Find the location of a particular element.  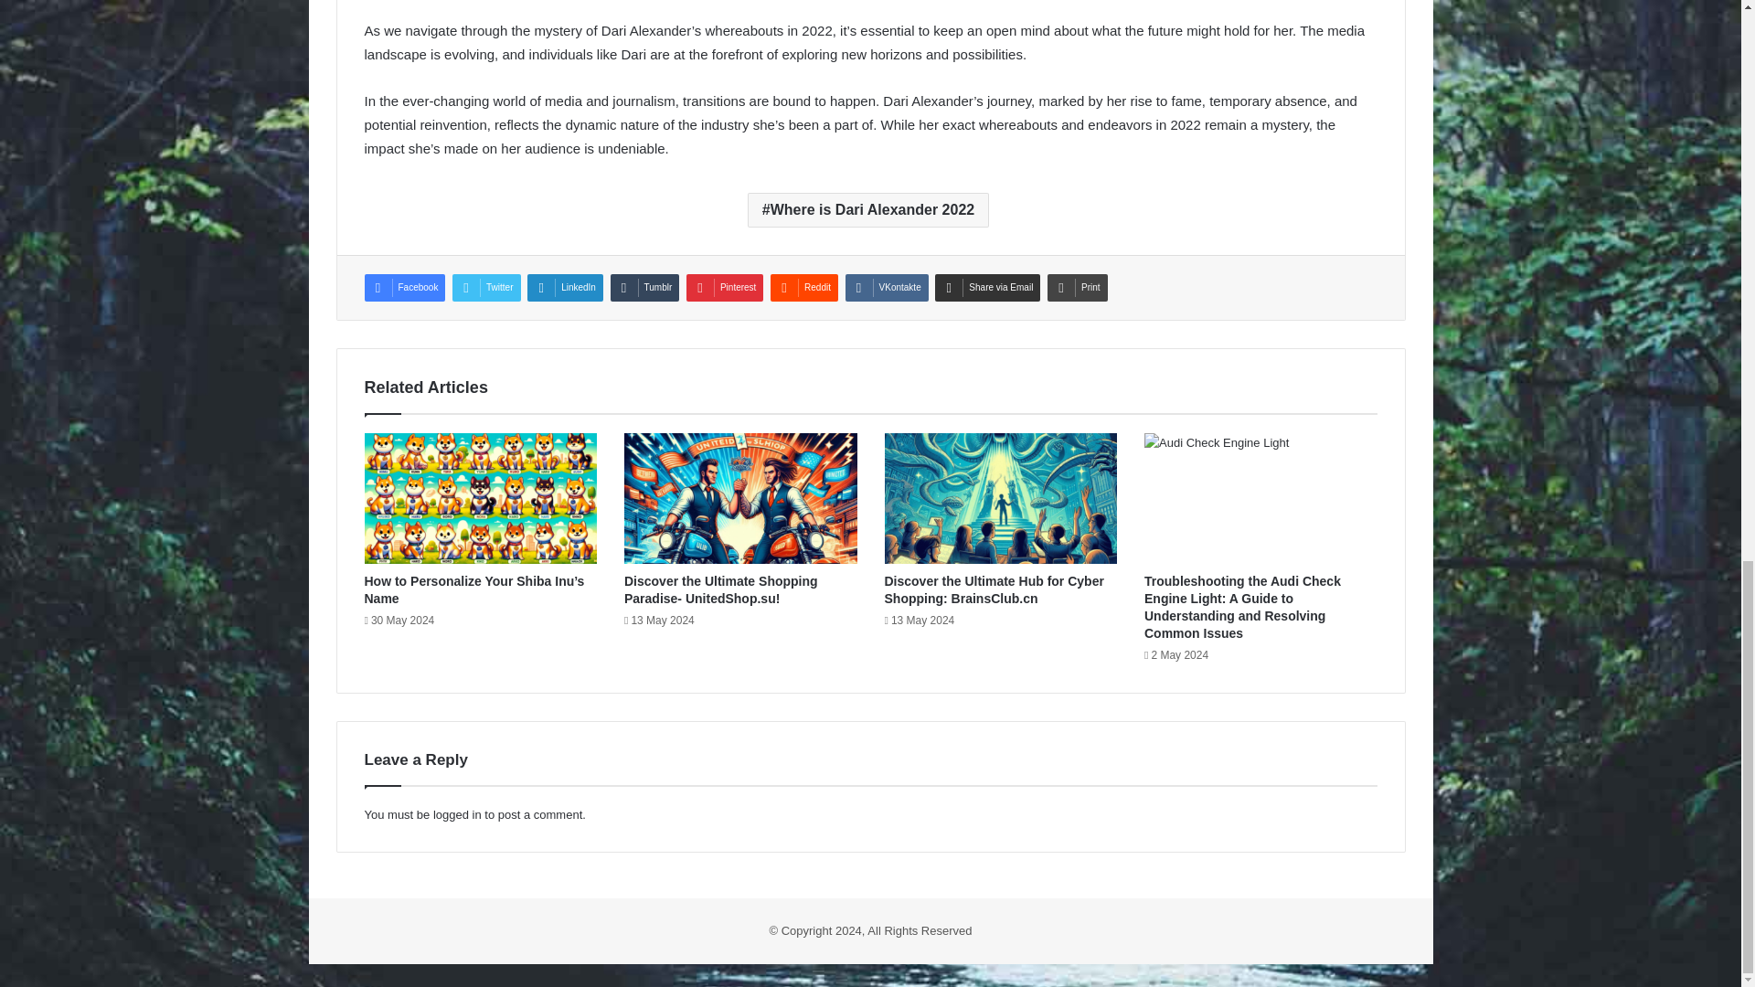

Tumblr is located at coordinates (645, 288).